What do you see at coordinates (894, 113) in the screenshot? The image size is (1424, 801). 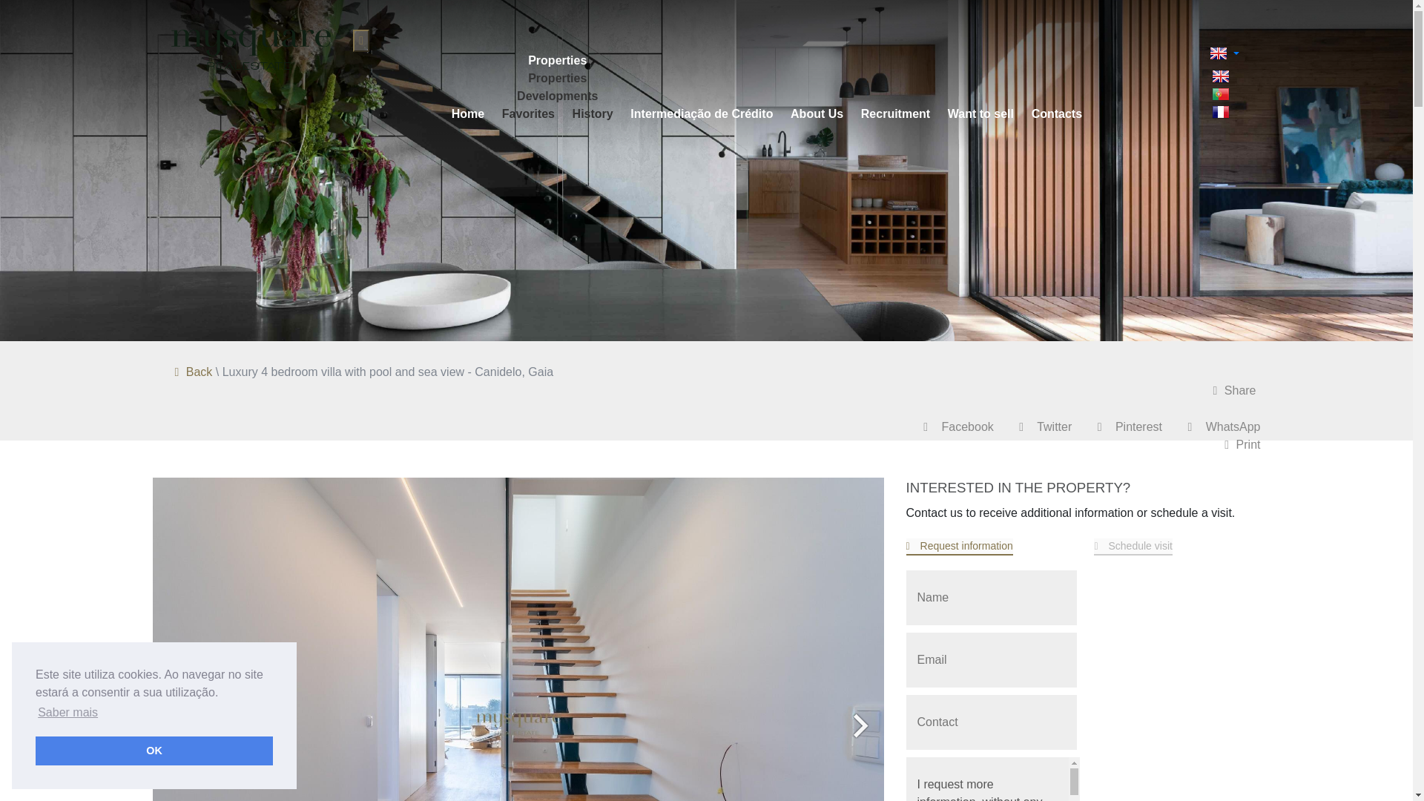 I see `Recruitment` at bounding box center [894, 113].